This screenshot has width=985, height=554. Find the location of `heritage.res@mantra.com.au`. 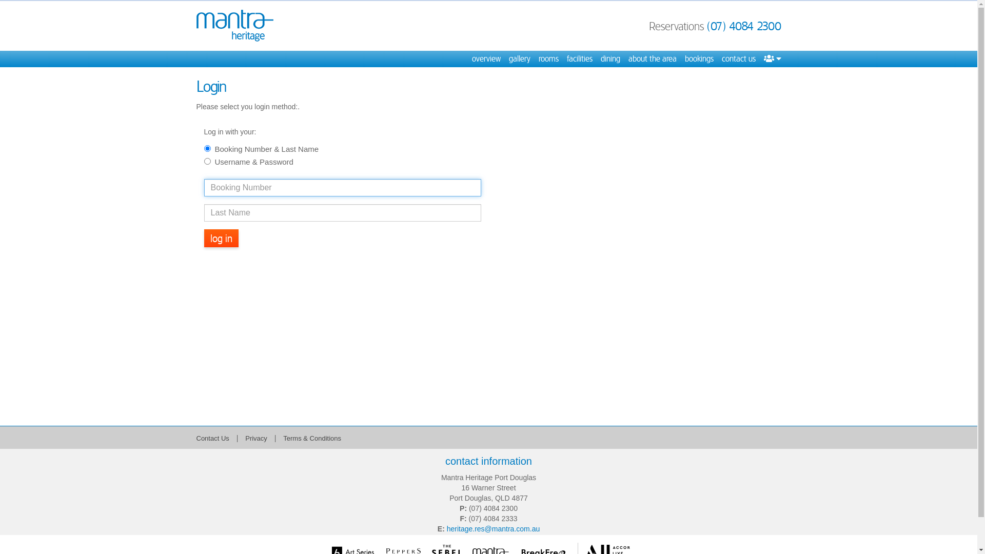

heritage.res@mantra.com.au is located at coordinates (494, 529).